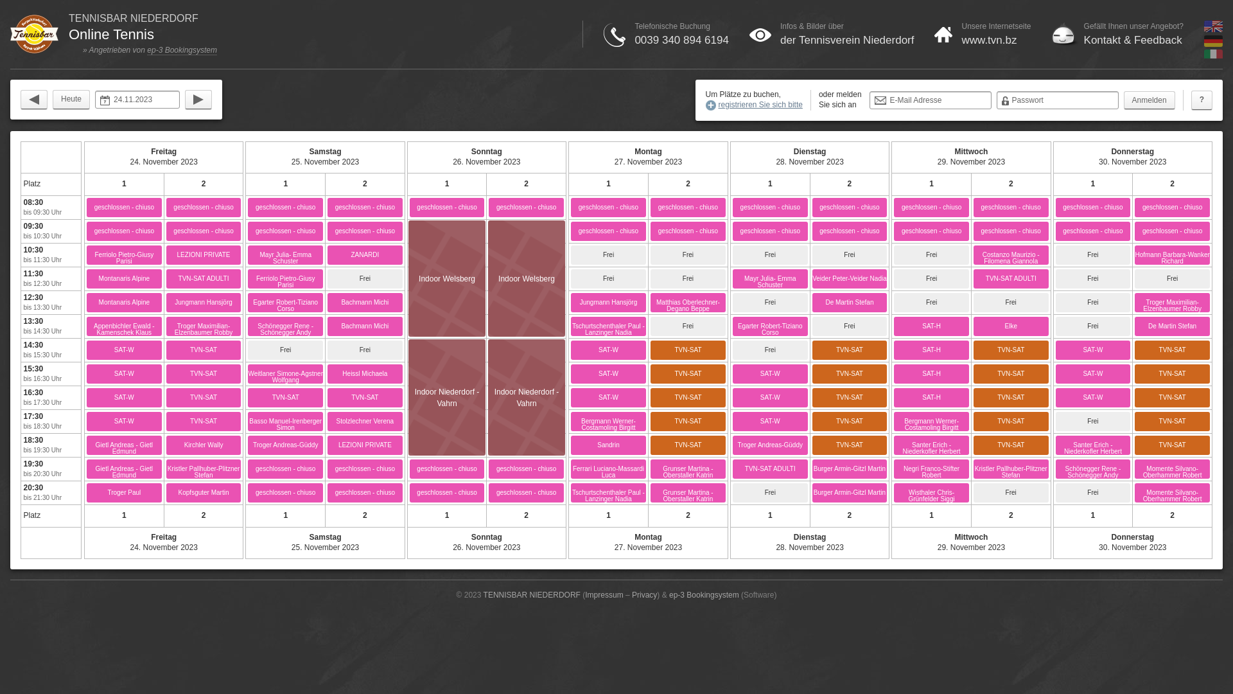  I want to click on geschlossen - chiuso, so click(1173, 208).